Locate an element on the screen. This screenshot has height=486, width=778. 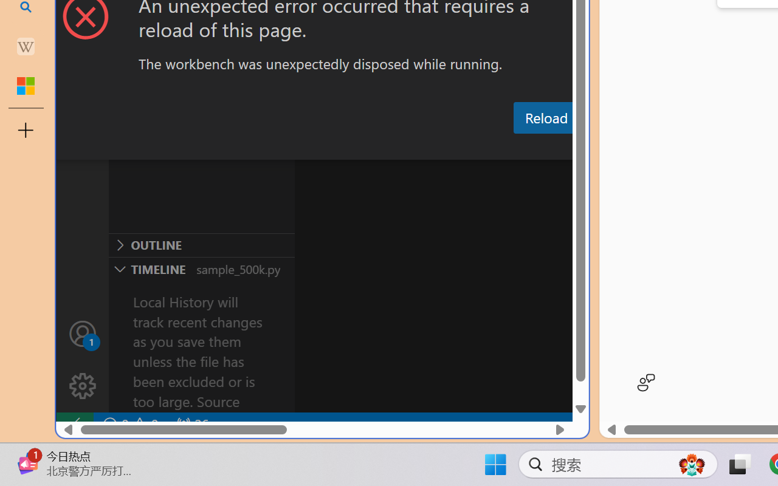
Terminal (Ctrl+`) is located at coordinates (621, 148).